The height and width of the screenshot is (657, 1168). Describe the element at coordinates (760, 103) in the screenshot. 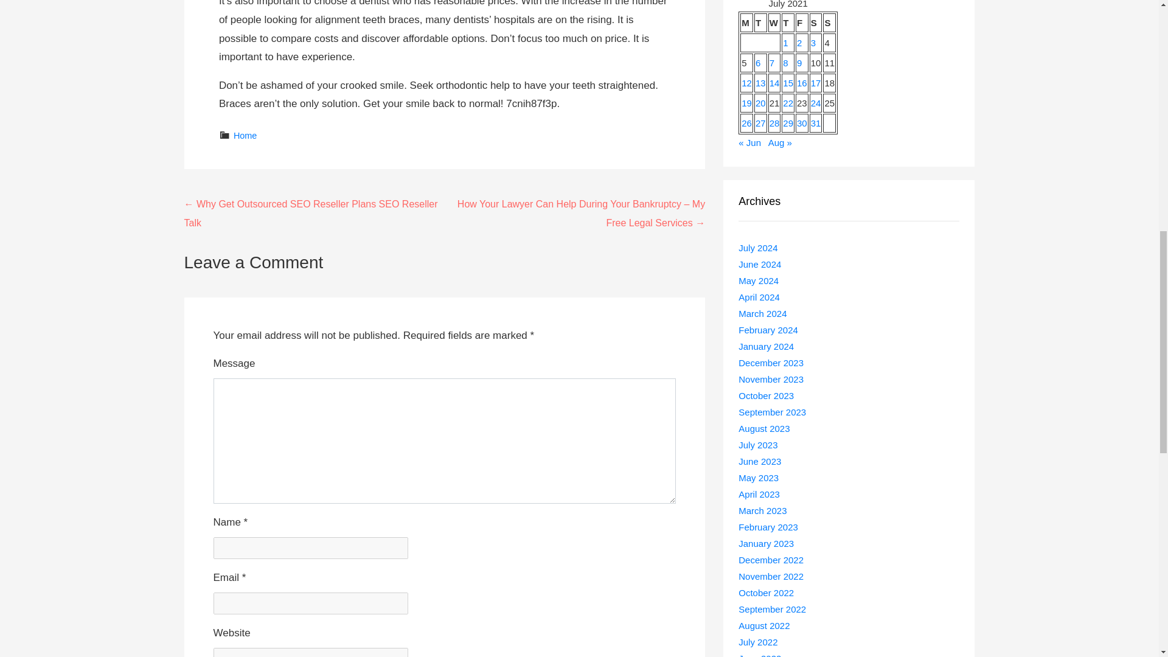

I see `20` at that location.